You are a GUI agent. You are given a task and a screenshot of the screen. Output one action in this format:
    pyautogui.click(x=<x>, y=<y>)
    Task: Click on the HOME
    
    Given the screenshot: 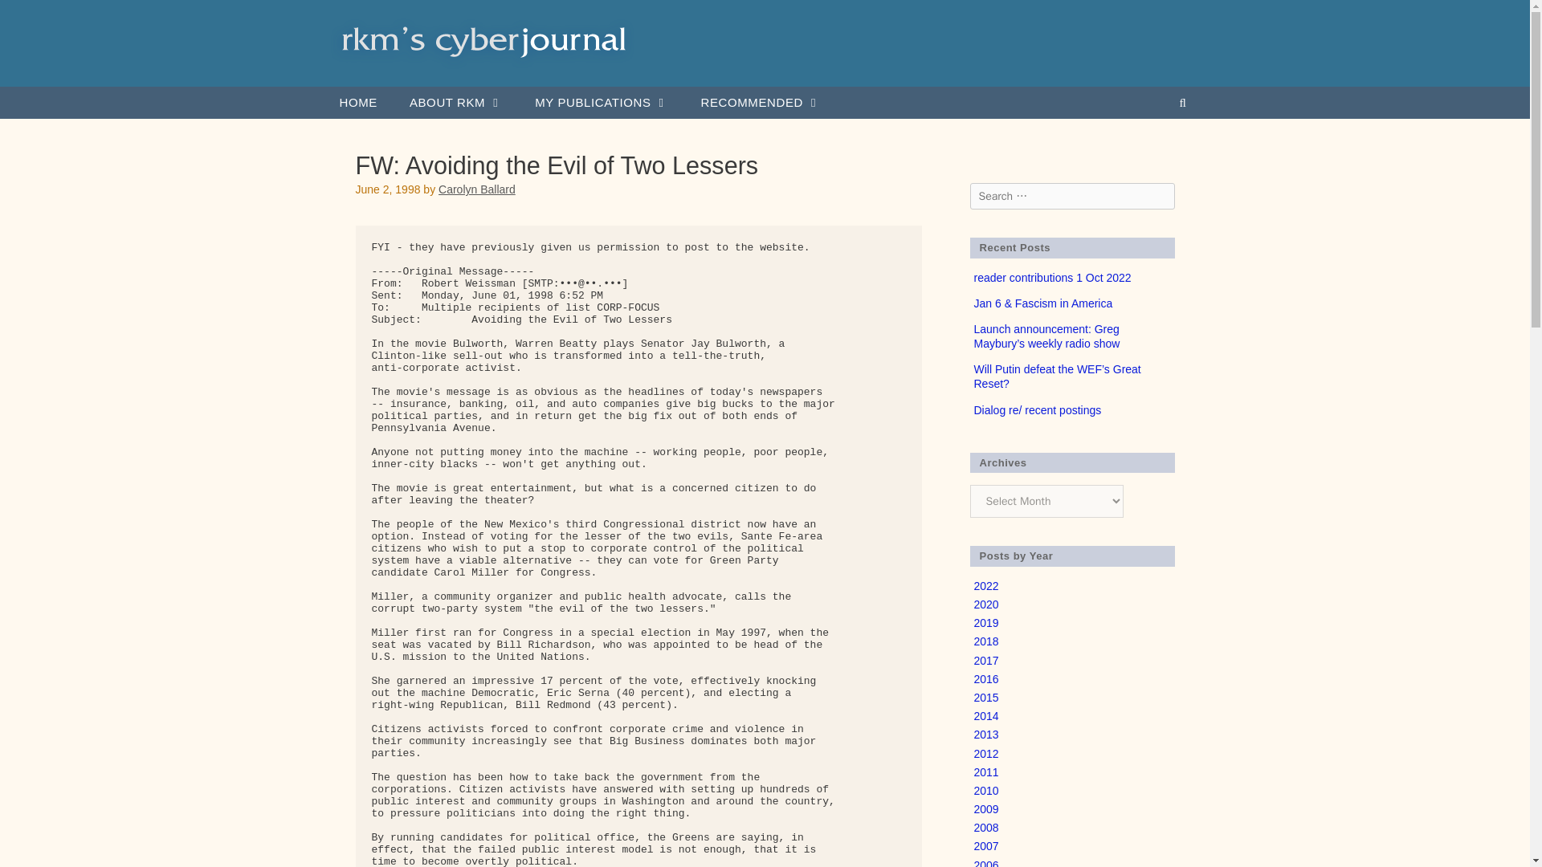 What is the action you would take?
    pyautogui.click(x=357, y=103)
    